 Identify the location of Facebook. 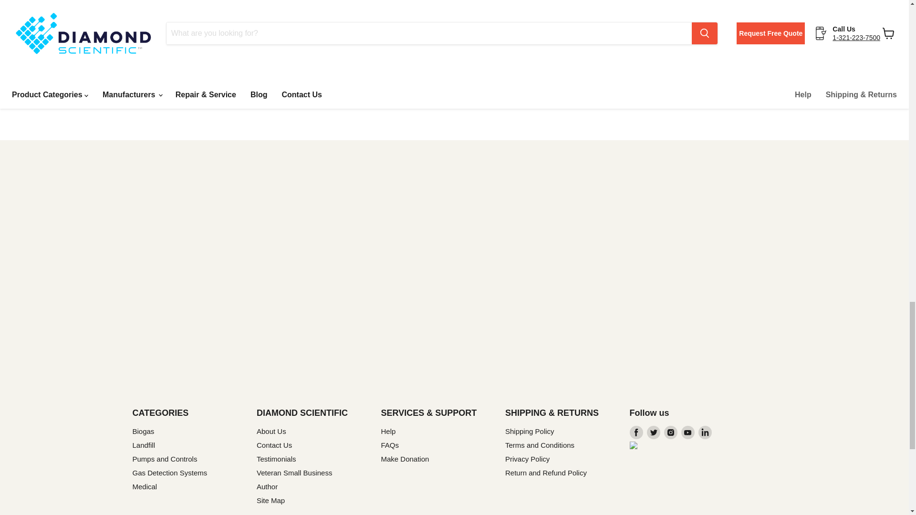
(636, 433).